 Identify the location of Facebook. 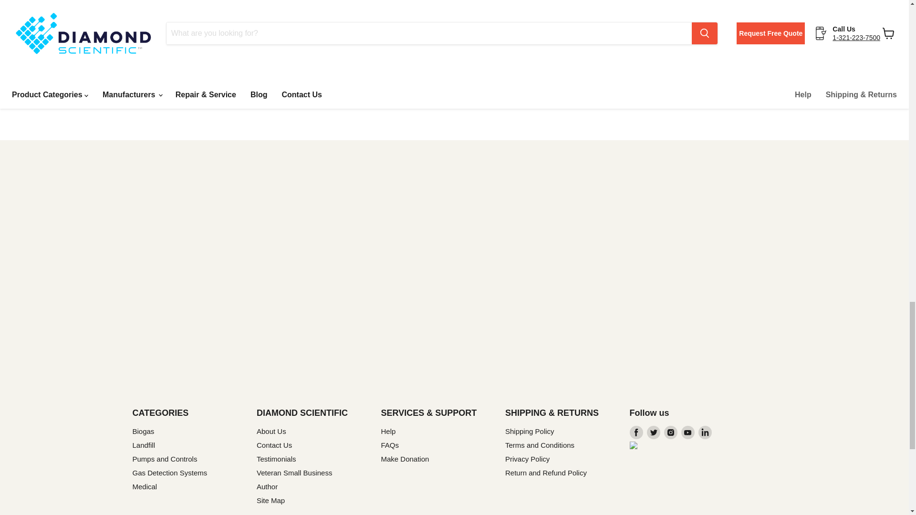
(636, 433).